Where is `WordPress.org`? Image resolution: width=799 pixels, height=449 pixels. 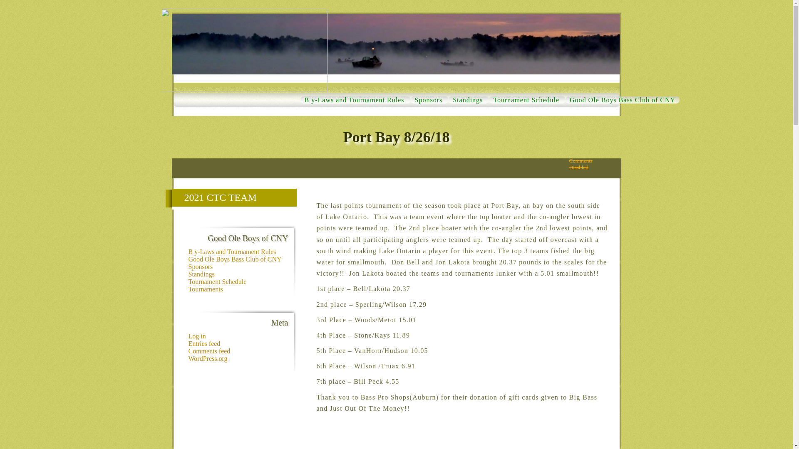 WordPress.org is located at coordinates (207, 358).